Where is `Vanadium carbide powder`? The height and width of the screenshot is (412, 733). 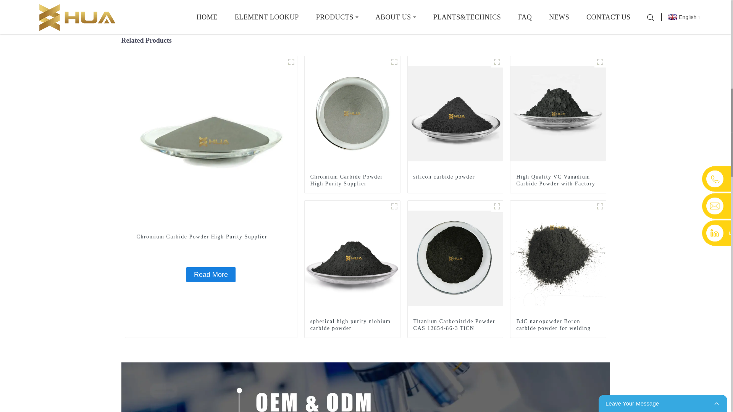
Vanadium carbide powder is located at coordinates (600, 62).